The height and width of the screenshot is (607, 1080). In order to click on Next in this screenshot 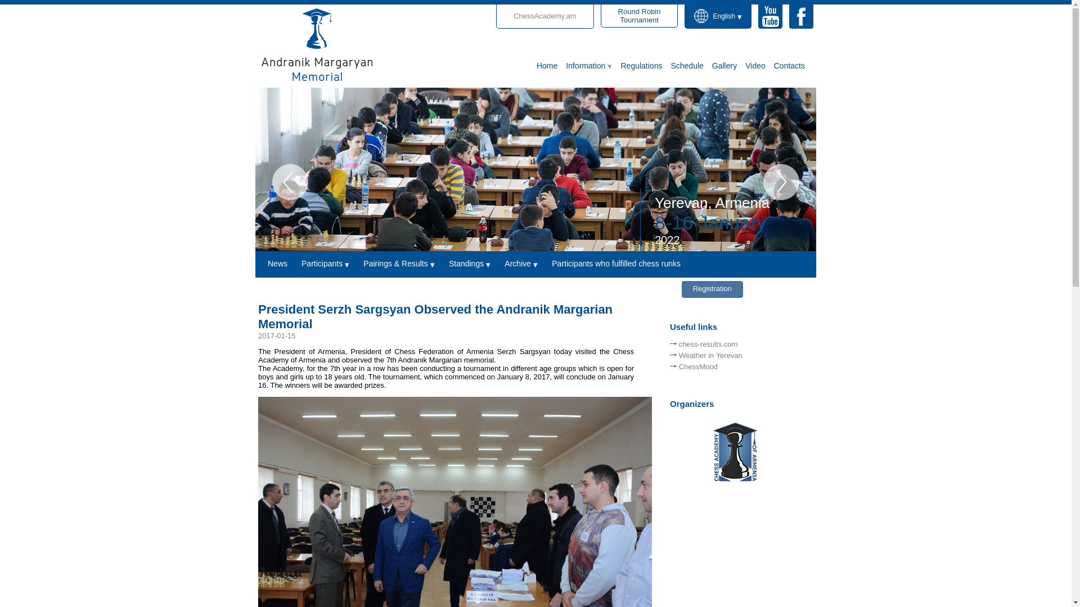, I will do `click(781, 182)`.